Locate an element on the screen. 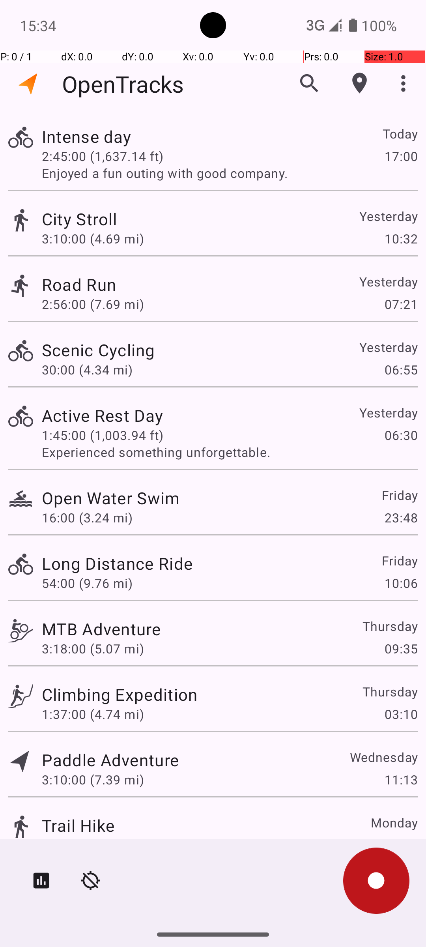  3:10:00 (7.39 mi) is located at coordinates (93, 780).